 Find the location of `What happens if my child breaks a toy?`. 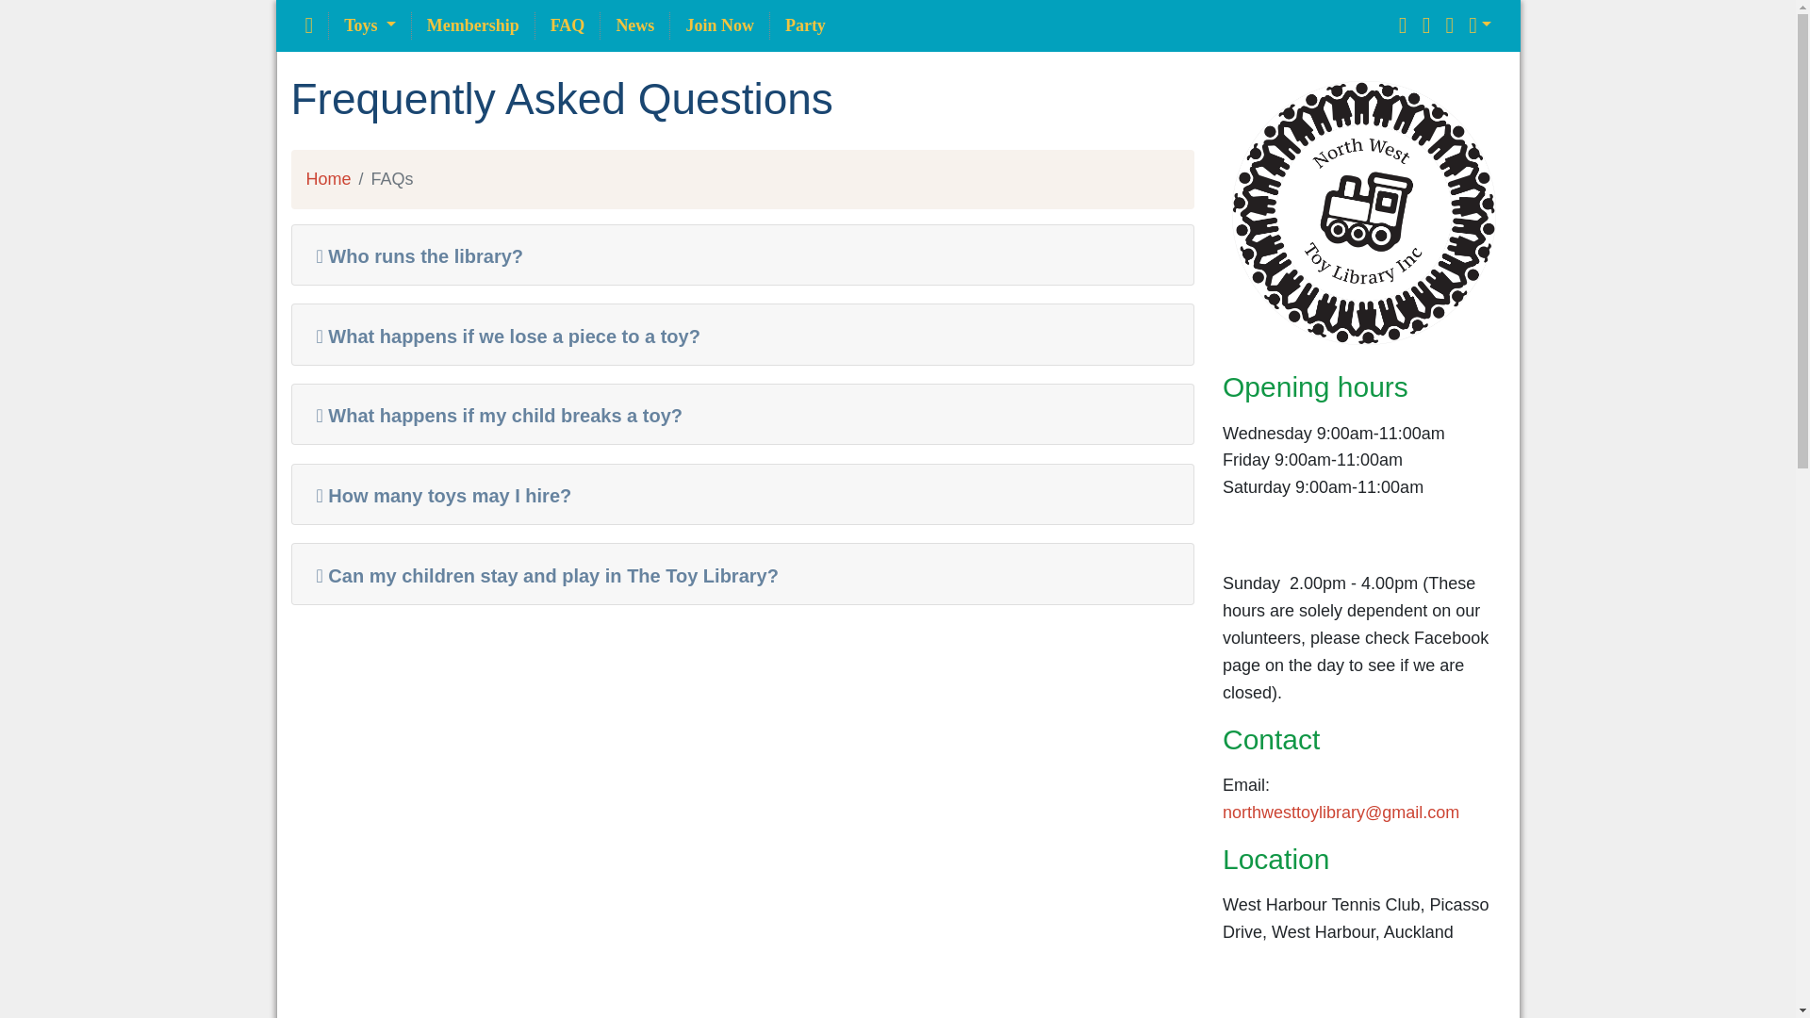

What happens if my child breaks a toy? is located at coordinates (493, 416).